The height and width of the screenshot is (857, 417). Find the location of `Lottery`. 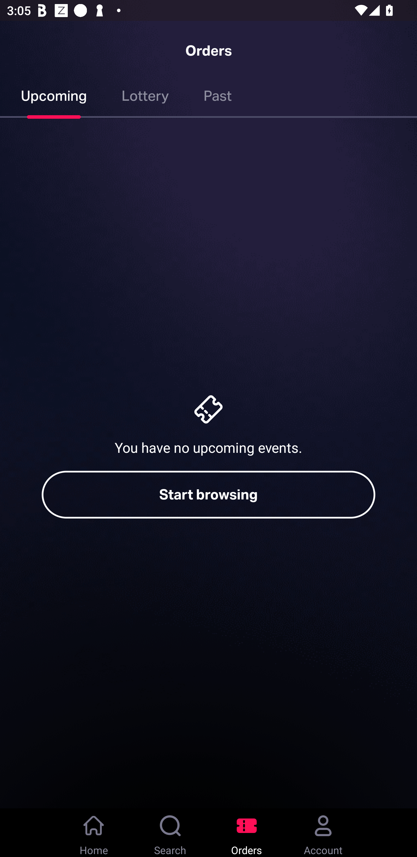

Lottery is located at coordinates (145, 98).